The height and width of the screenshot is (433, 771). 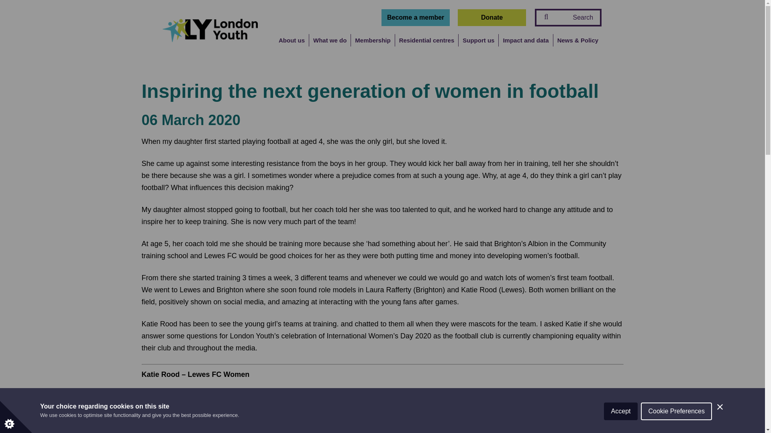 I want to click on Search, so click(x=22, y=10).